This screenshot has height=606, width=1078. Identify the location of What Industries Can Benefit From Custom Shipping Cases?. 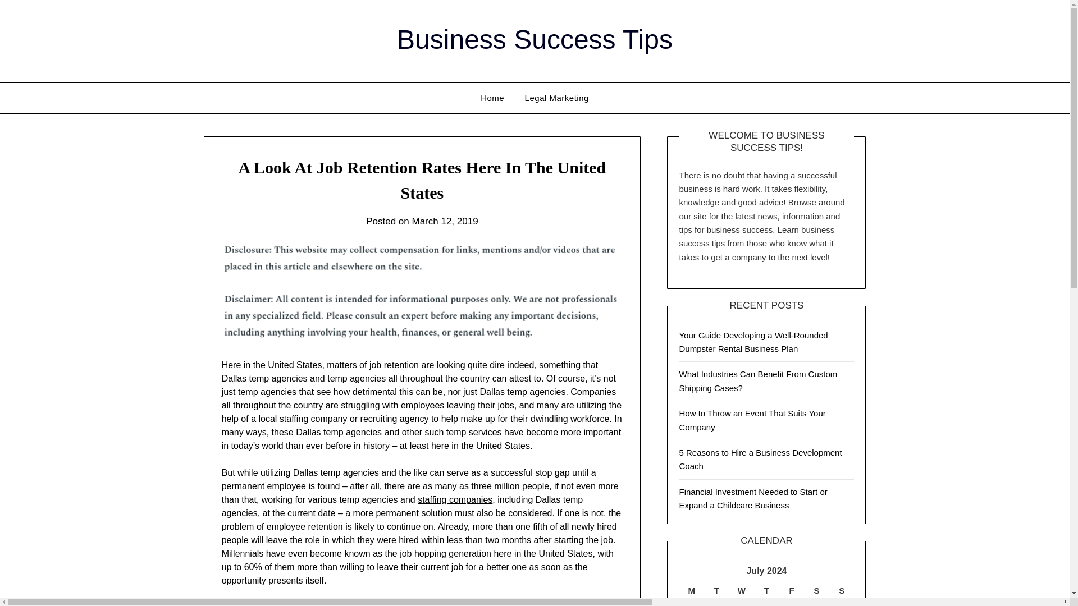
(758, 380).